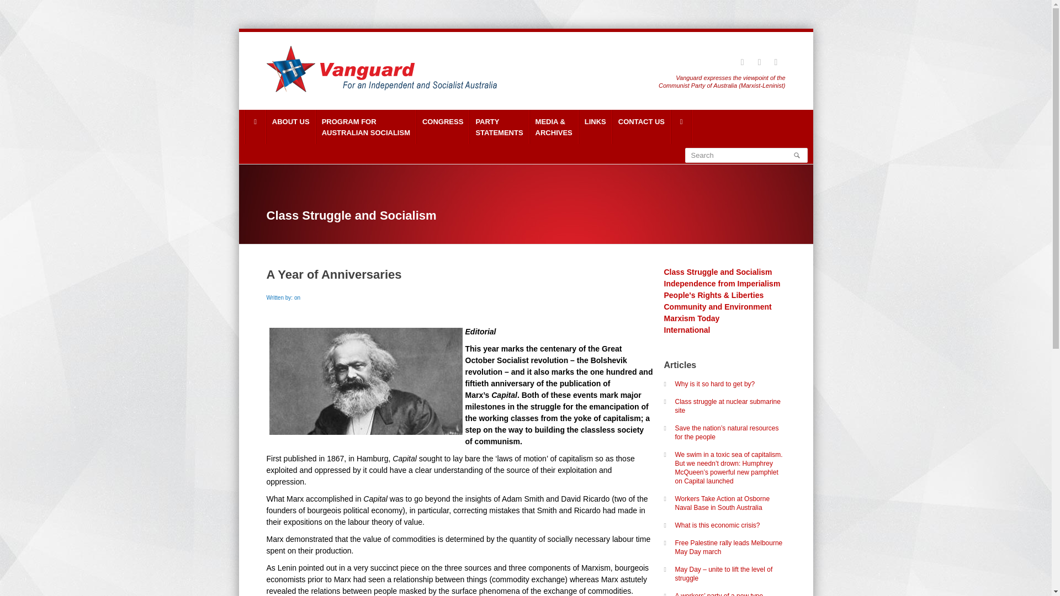  Describe the element at coordinates (745, 155) in the screenshot. I see `Search` at that location.